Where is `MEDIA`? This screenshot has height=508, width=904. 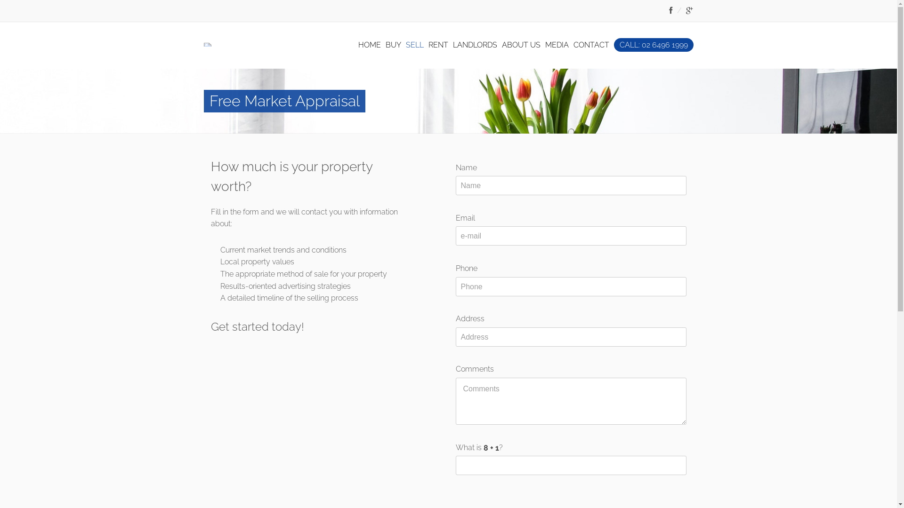 MEDIA is located at coordinates (557, 45).